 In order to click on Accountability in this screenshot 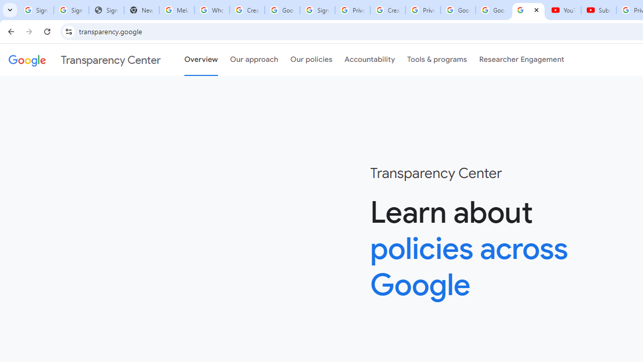, I will do `click(370, 60)`.